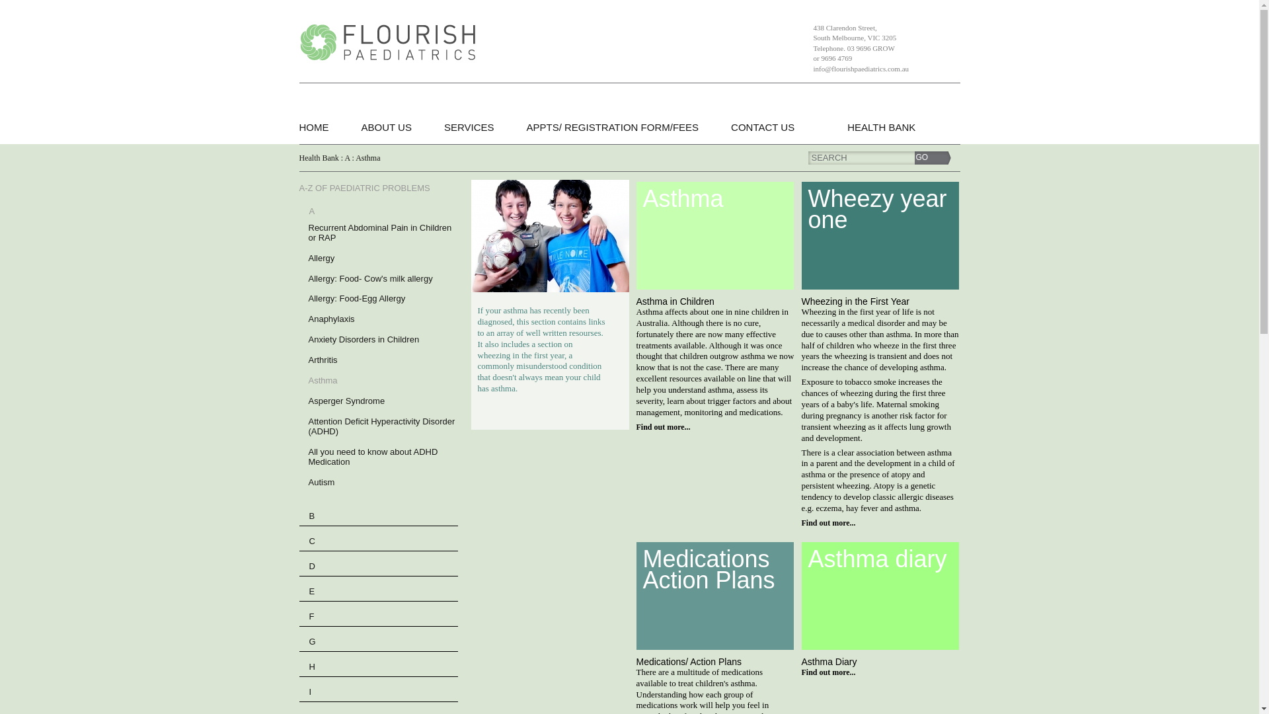  I want to click on CONTACT US, so click(763, 127).